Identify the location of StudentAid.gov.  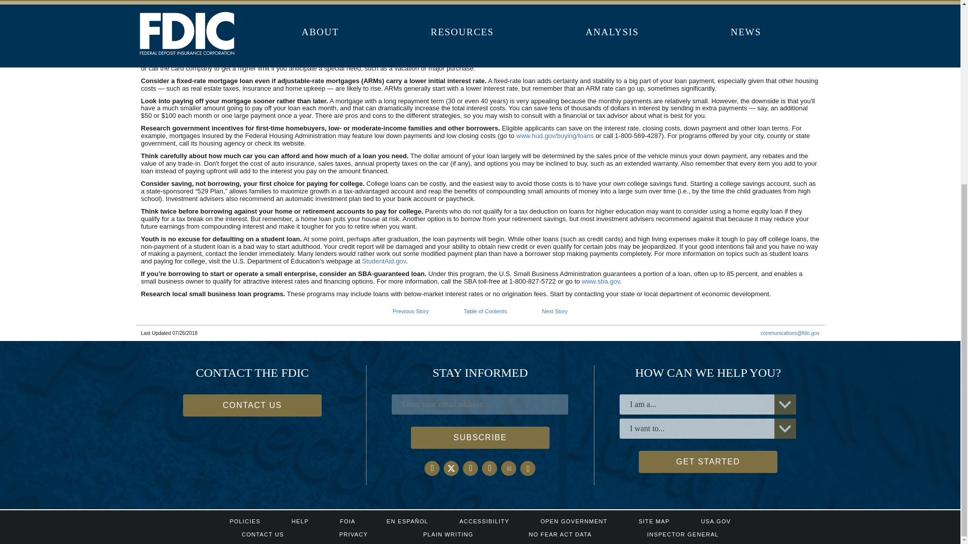
(384, 261).